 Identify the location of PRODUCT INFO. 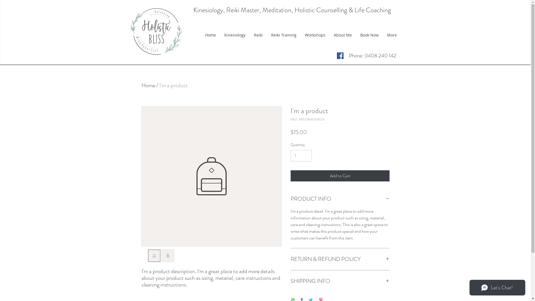
(340, 199).